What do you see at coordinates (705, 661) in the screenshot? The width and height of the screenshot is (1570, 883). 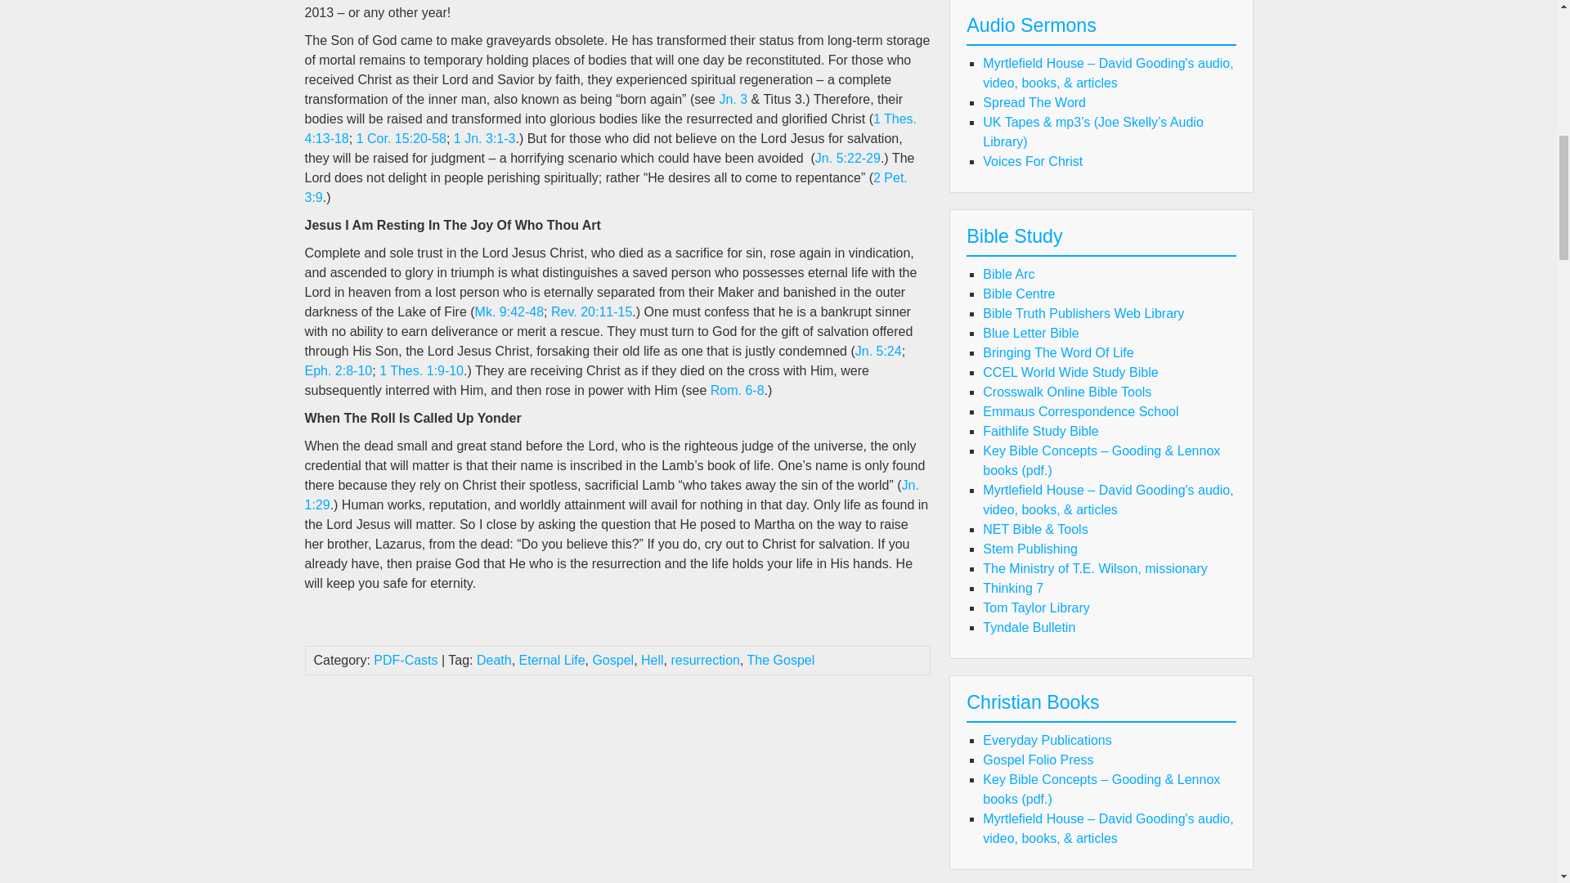 I see `resurrection` at bounding box center [705, 661].